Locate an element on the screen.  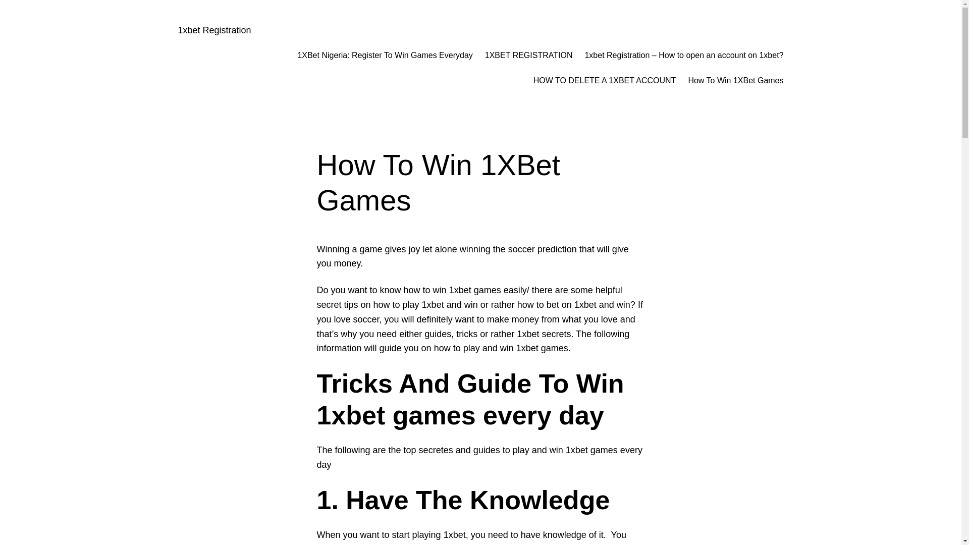
1xbet Registration is located at coordinates (214, 30).